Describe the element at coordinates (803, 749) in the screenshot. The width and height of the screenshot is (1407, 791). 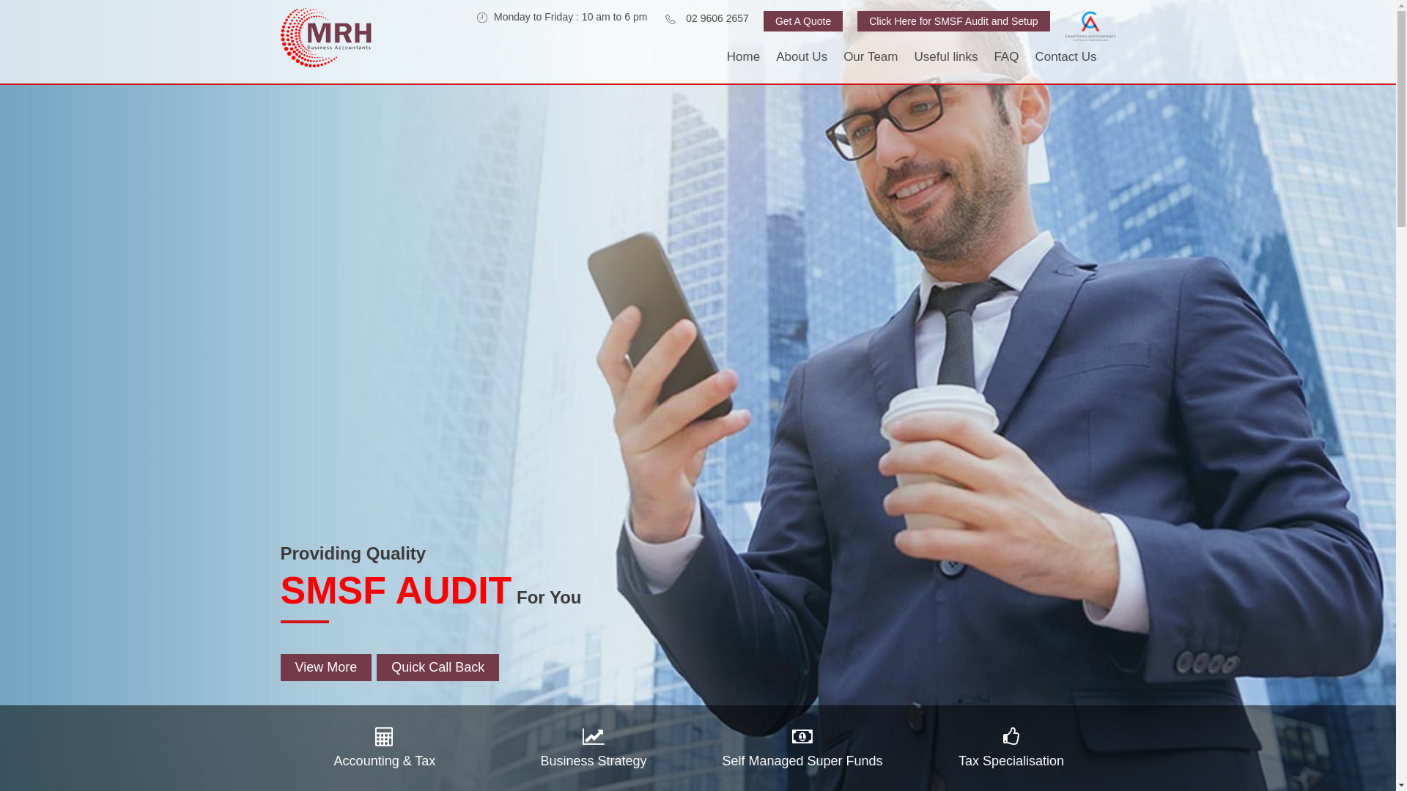
I see `Self Managed Super Funds` at that location.